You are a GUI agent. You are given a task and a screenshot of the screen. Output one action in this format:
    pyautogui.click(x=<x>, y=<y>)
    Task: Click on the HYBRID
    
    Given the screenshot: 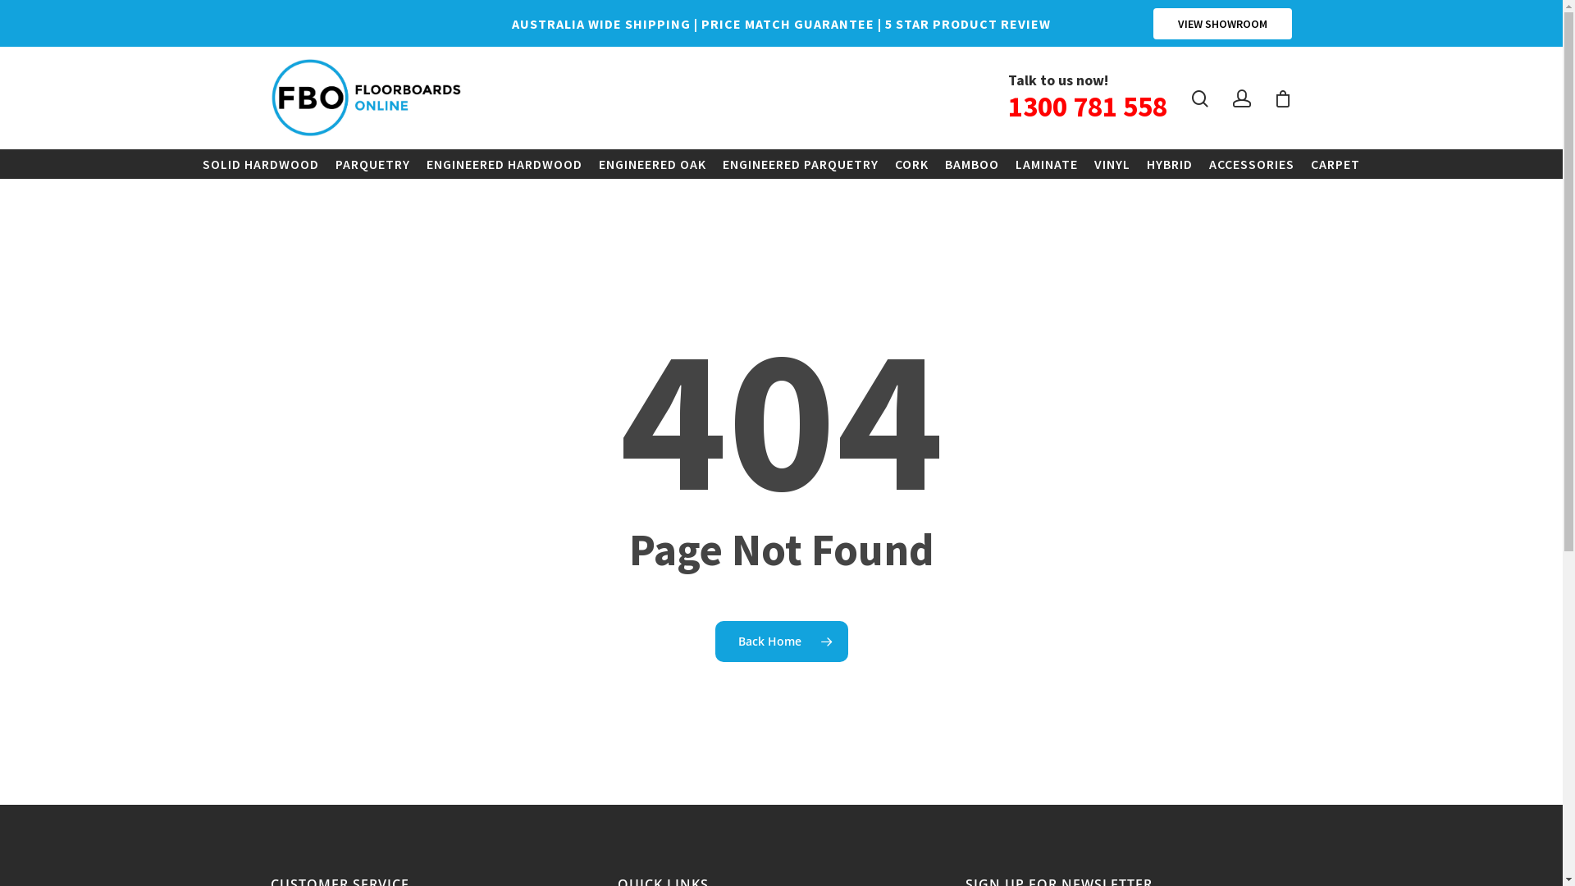 What is the action you would take?
    pyautogui.click(x=1170, y=164)
    